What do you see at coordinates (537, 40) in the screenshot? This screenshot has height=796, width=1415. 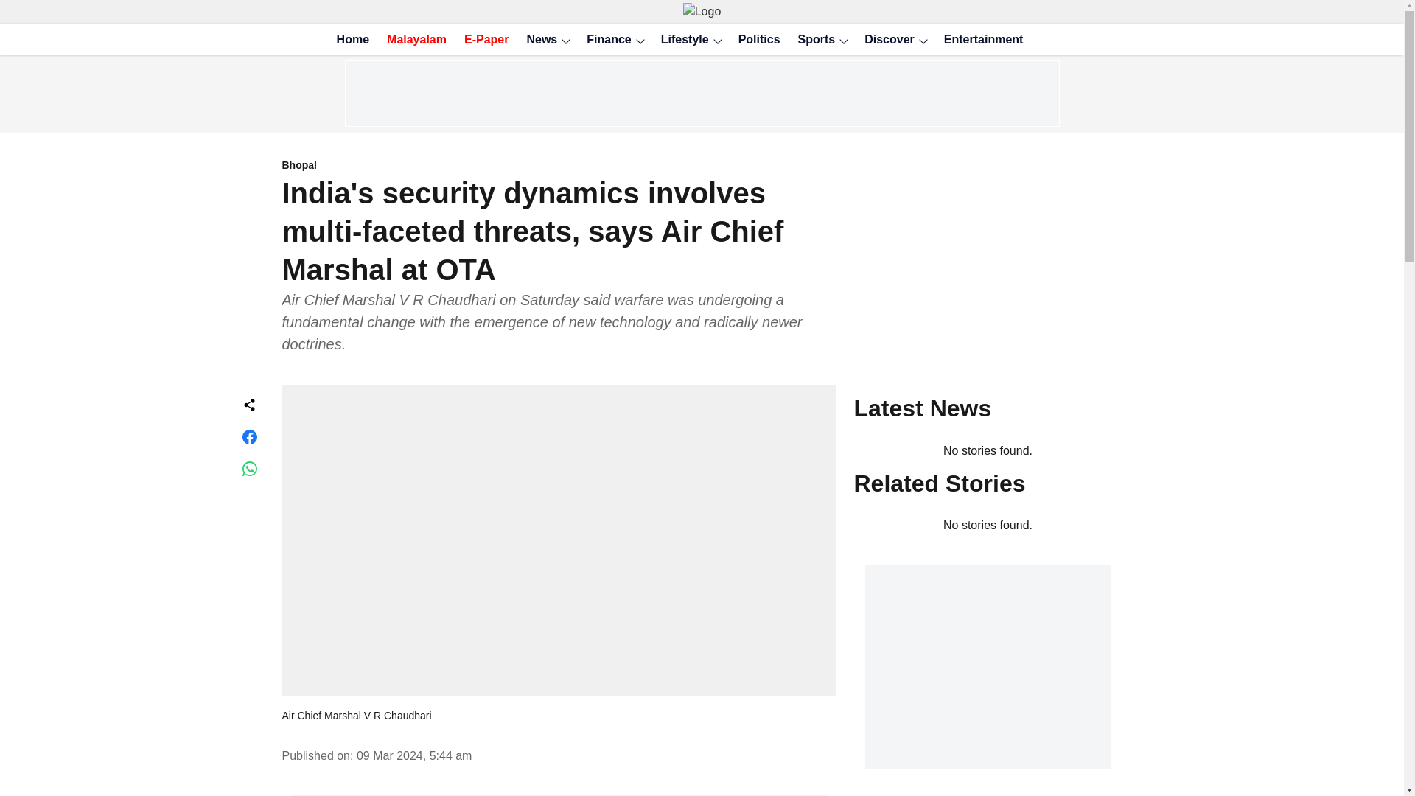 I see `News` at bounding box center [537, 40].